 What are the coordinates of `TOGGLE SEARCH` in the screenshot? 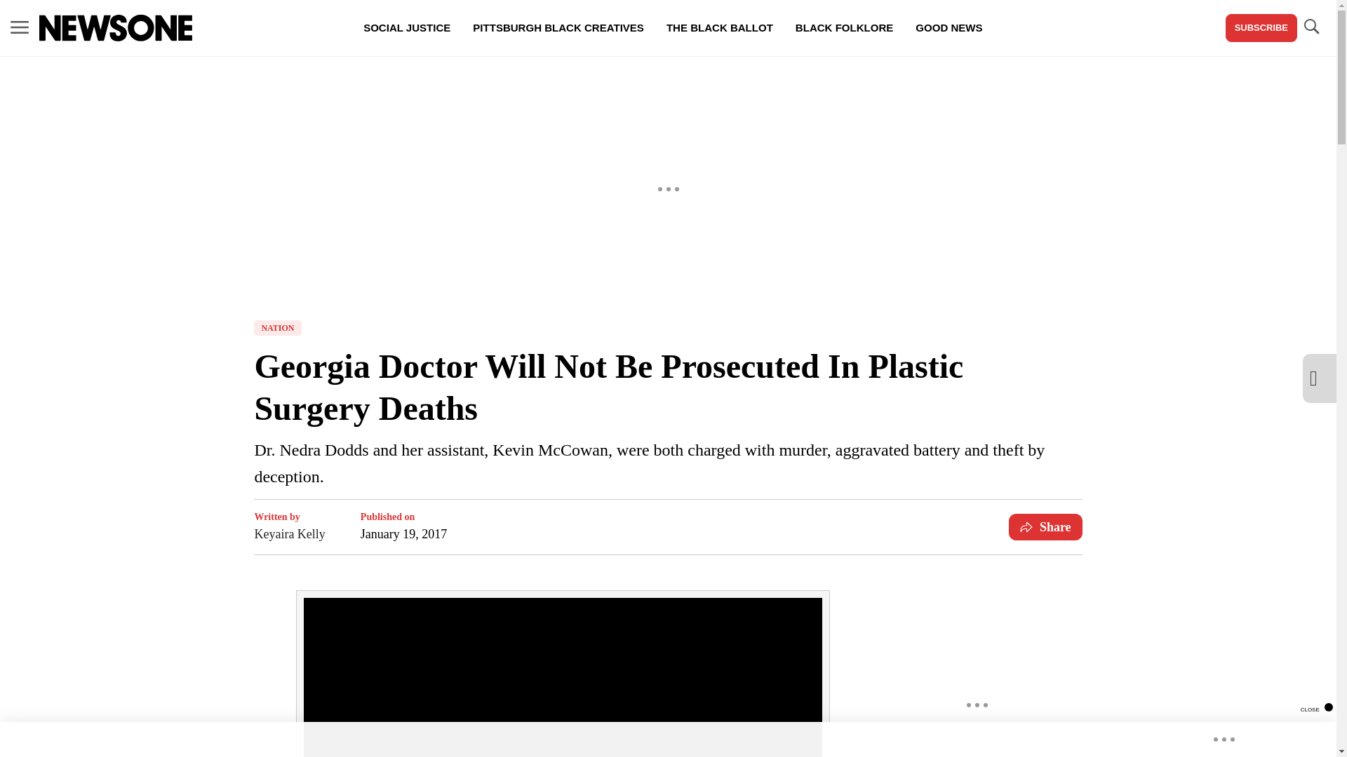 It's located at (1311, 27).